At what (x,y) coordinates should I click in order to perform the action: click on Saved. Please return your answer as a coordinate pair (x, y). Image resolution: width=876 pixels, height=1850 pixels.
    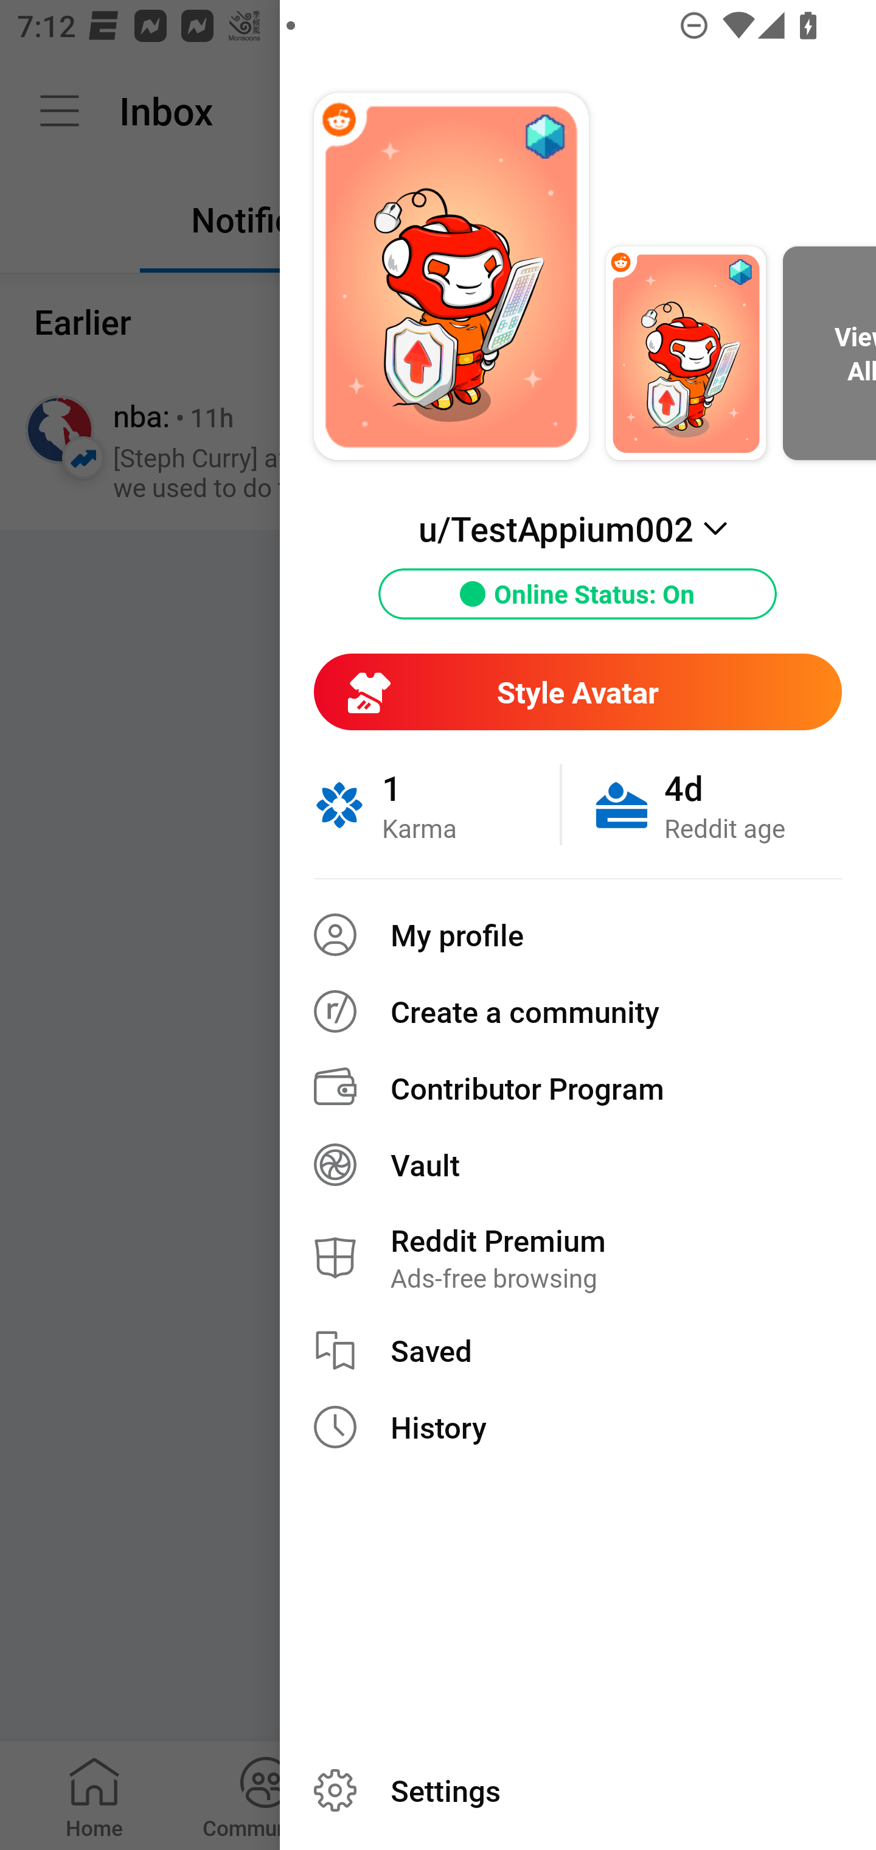
    Looking at the image, I should click on (578, 1350).